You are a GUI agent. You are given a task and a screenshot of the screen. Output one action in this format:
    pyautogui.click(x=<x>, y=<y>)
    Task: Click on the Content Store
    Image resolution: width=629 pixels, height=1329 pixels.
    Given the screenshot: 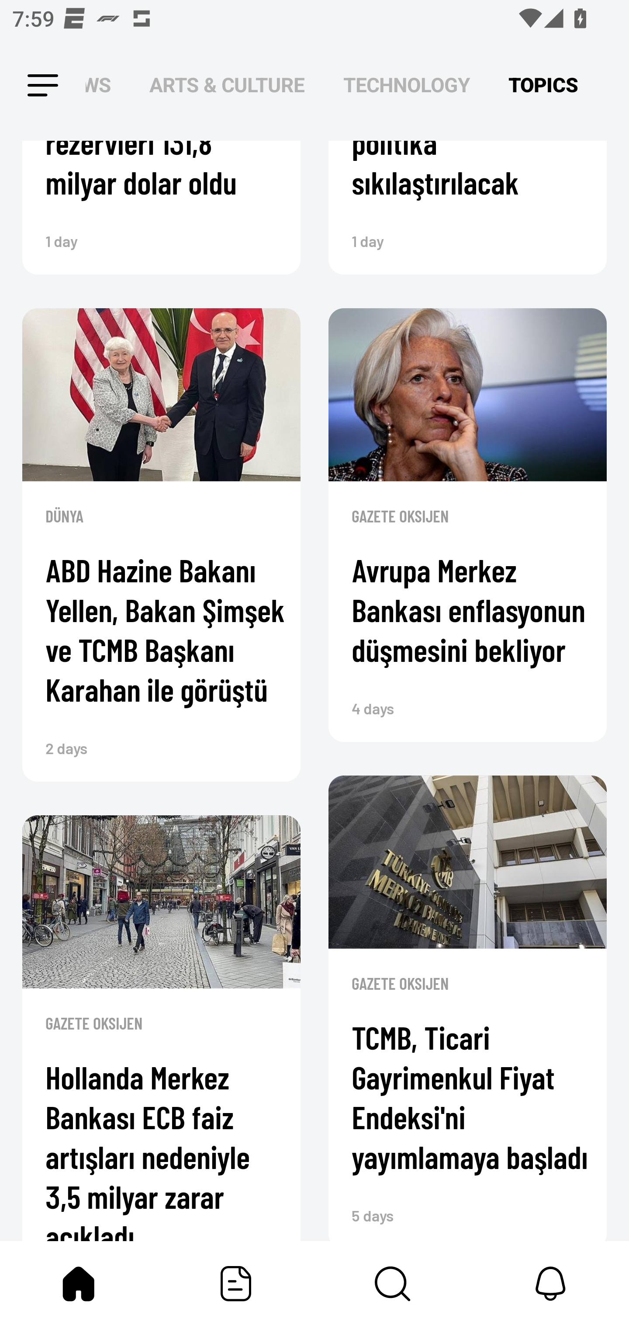 What is the action you would take?
    pyautogui.click(x=393, y=1284)
    